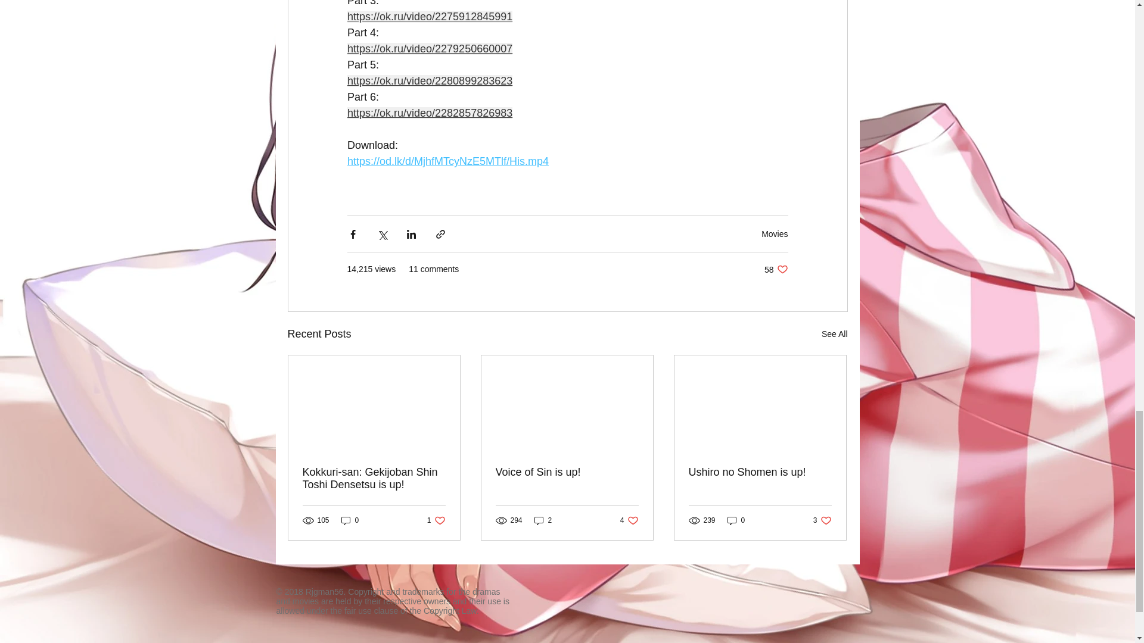 This screenshot has width=1144, height=643. Describe the element at coordinates (822, 520) in the screenshot. I see `2` at that location.